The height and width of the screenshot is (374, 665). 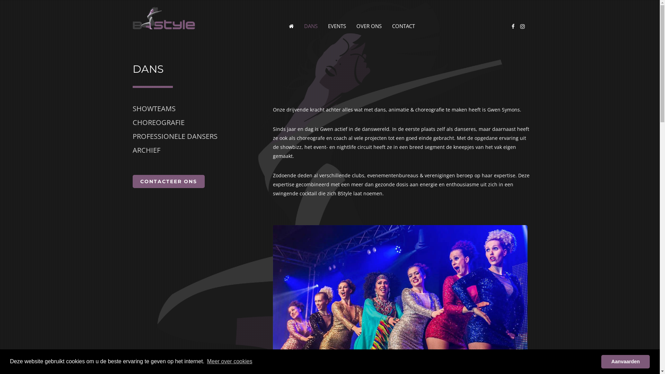 I want to click on SHOWTEAMS, so click(x=154, y=109).